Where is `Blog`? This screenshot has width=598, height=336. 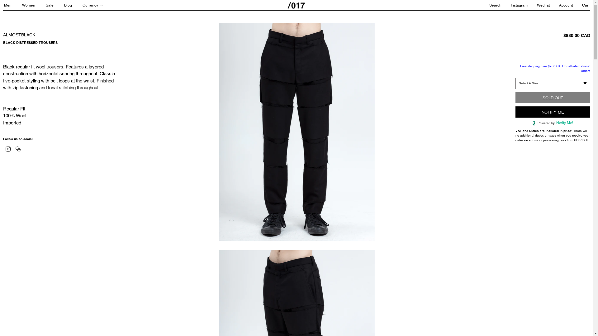 Blog is located at coordinates (73, 5).